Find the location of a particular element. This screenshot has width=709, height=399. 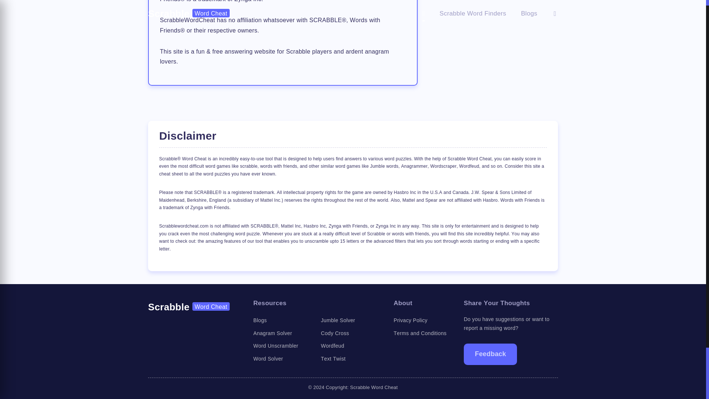

Scrabble Word Cheat is located at coordinates (189, 307).